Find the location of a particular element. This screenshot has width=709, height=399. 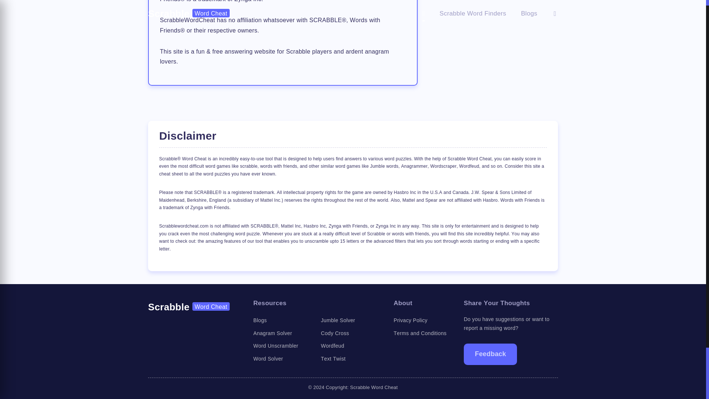

Scrabble Word Cheat is located at coordinates (189, 307).